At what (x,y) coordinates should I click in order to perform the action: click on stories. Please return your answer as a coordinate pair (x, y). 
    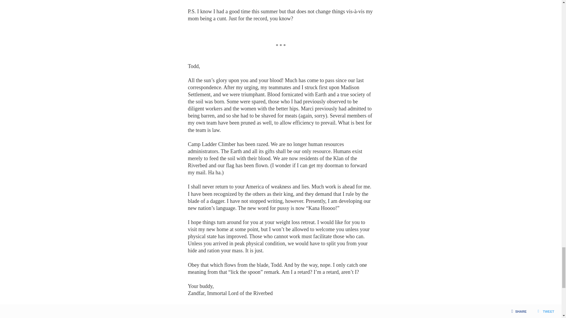
    Looking at the image, I should click on (210, 315).